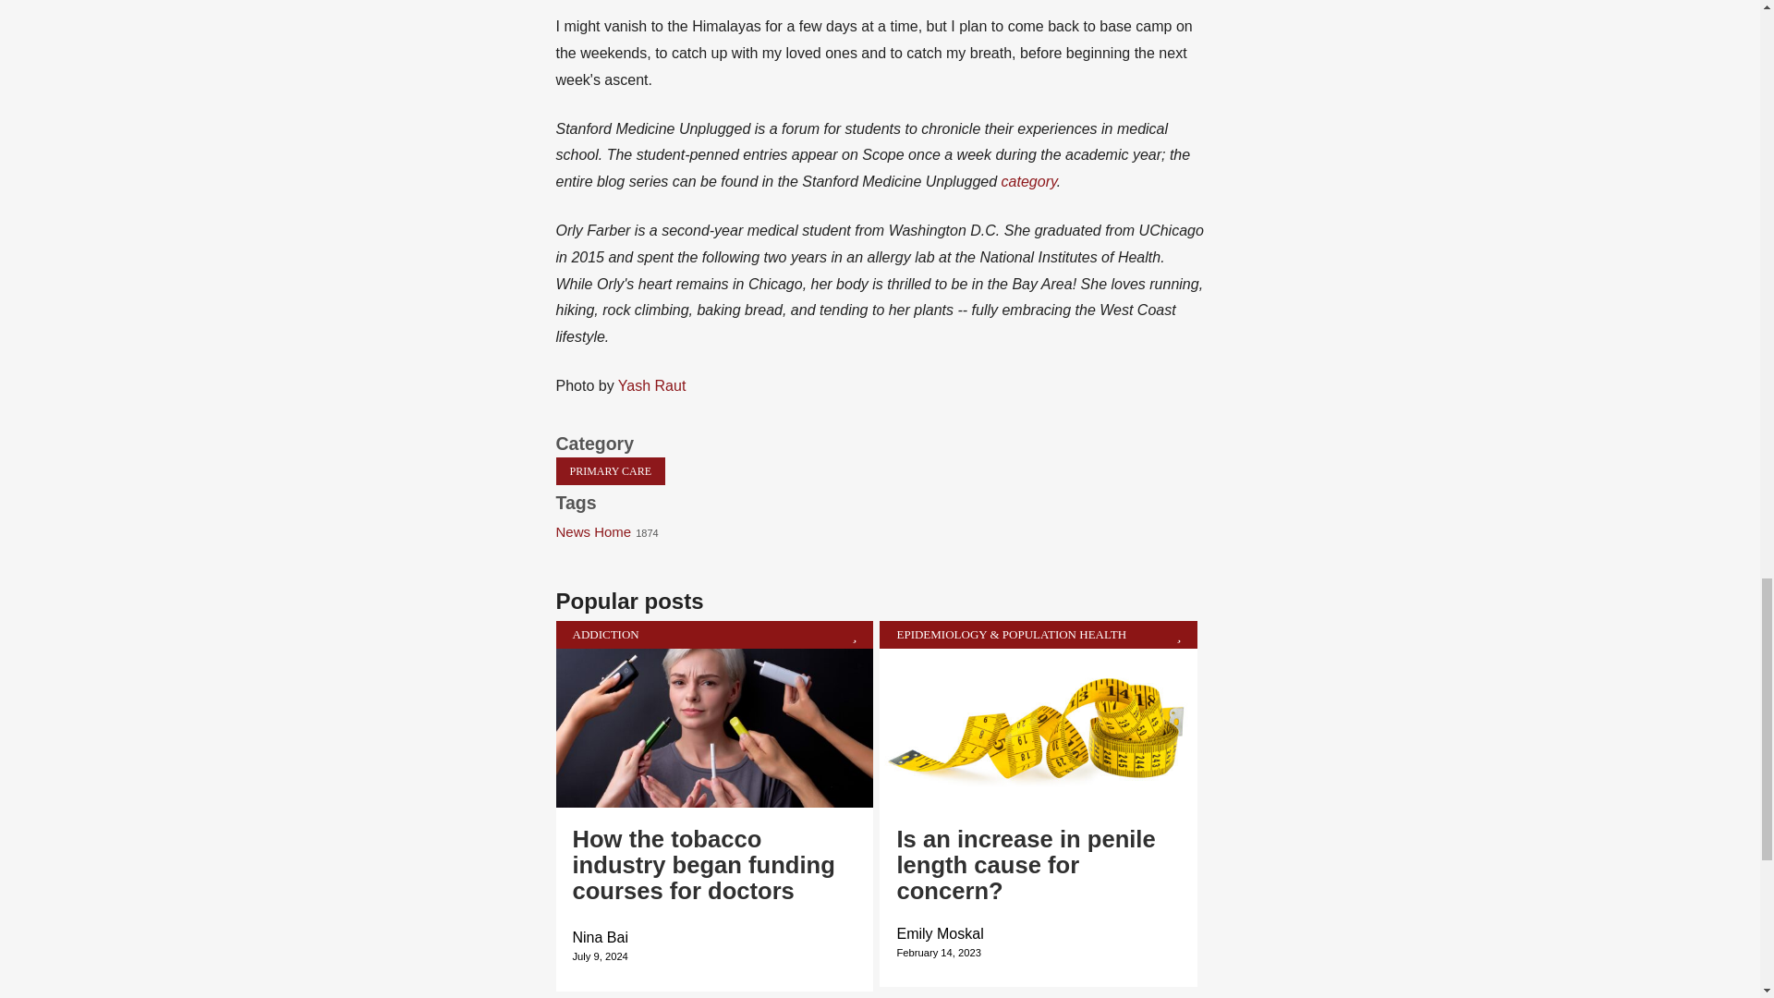 Image resolution: width=1774 pixels, height=998 pixels. Describe the element at coordinates (1029, 181) in the screenshot. I see `category` at that location.